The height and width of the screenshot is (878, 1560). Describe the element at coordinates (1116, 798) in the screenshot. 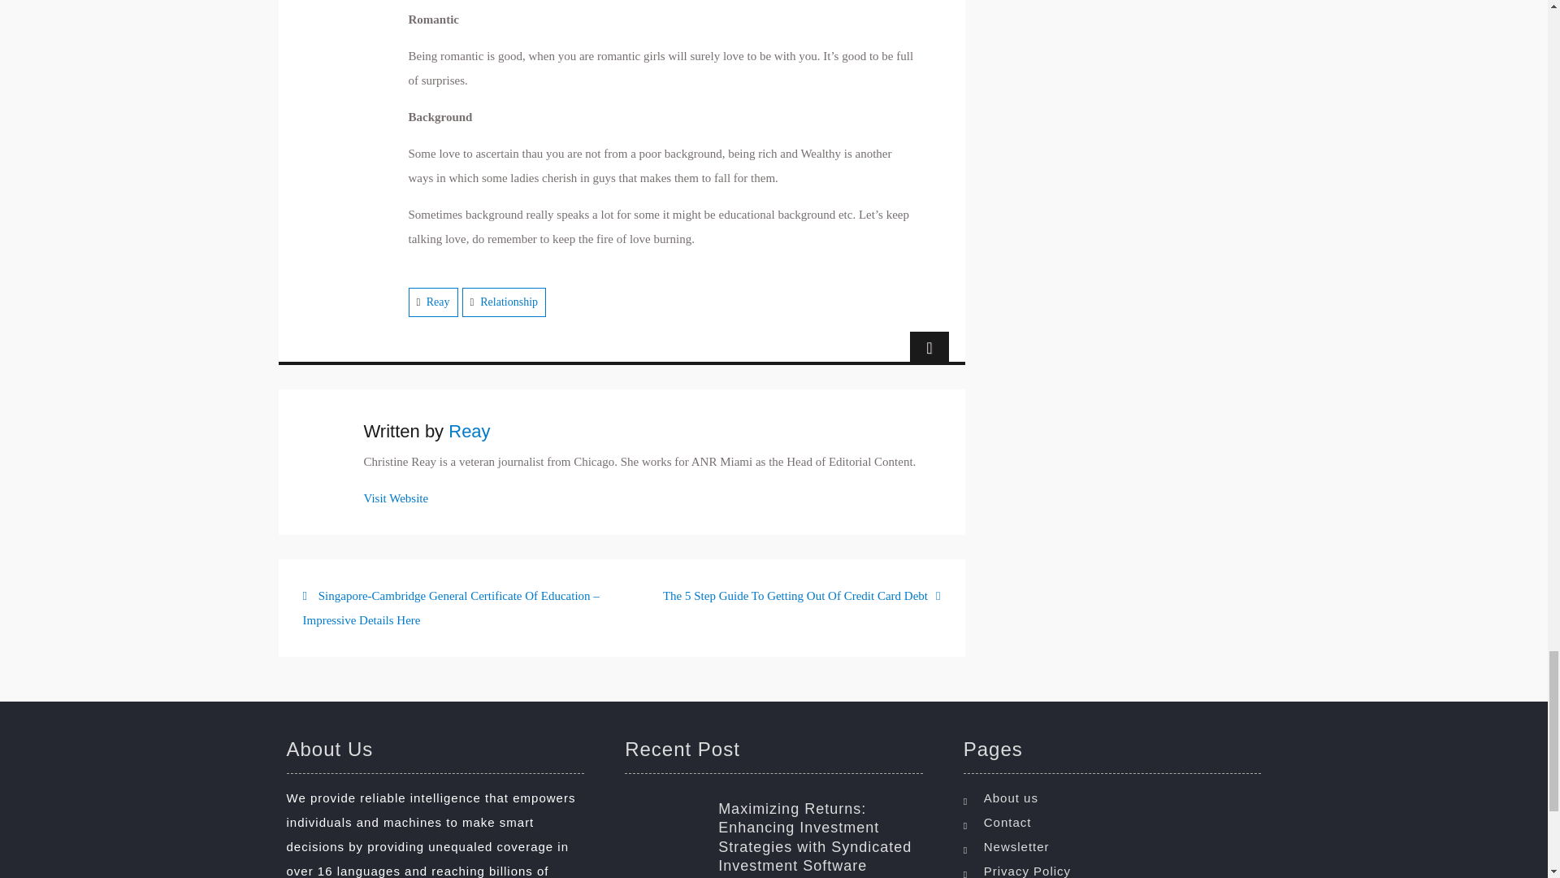

I see `About us` at that location.